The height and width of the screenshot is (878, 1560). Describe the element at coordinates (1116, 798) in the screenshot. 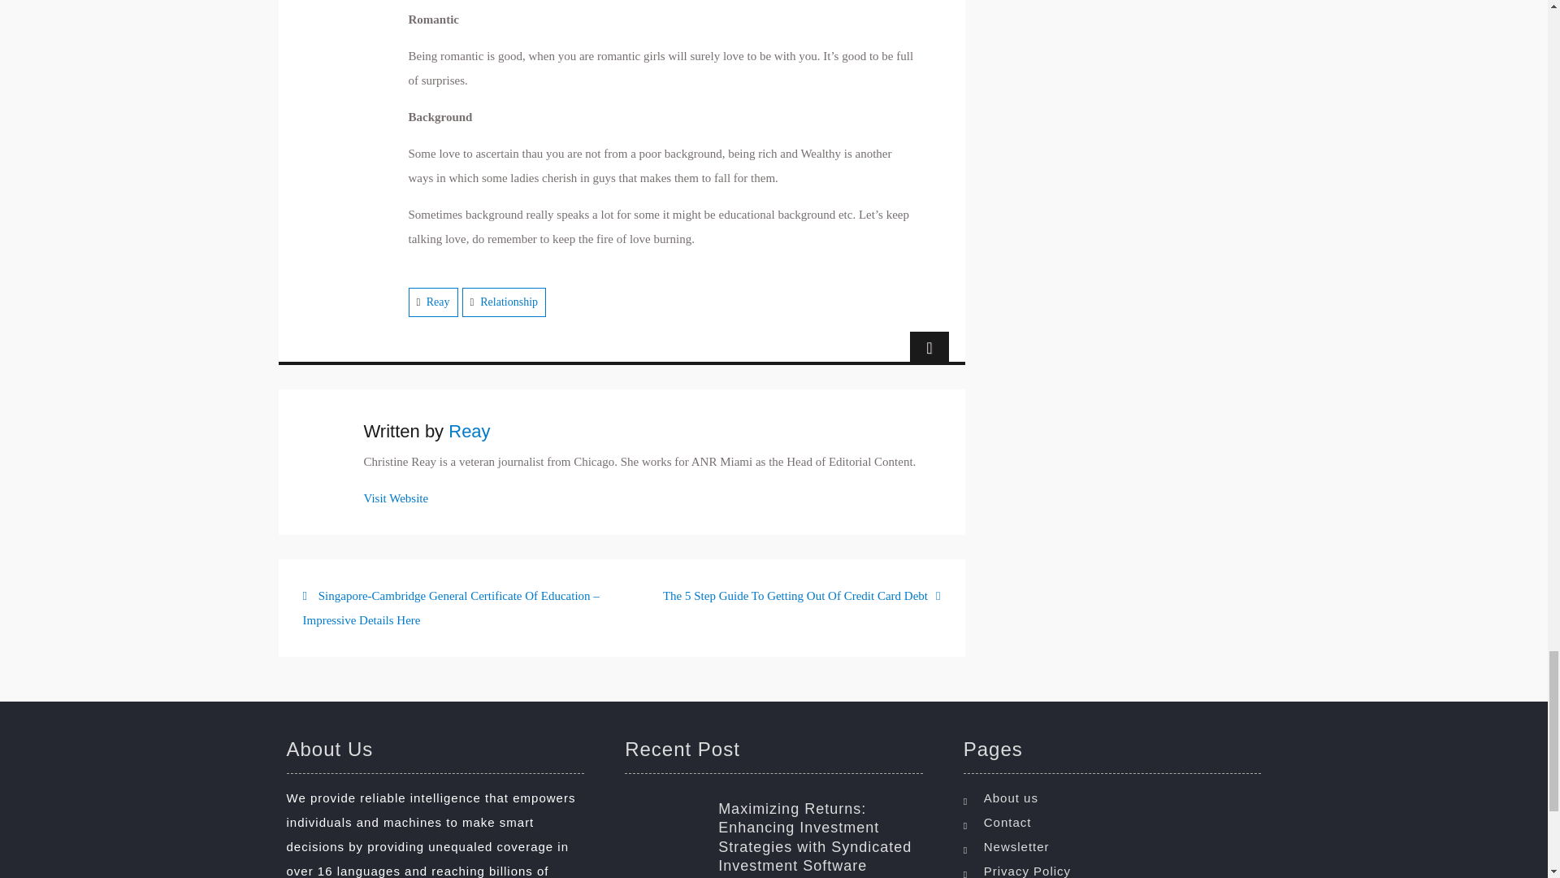

I see `About us` at that location.